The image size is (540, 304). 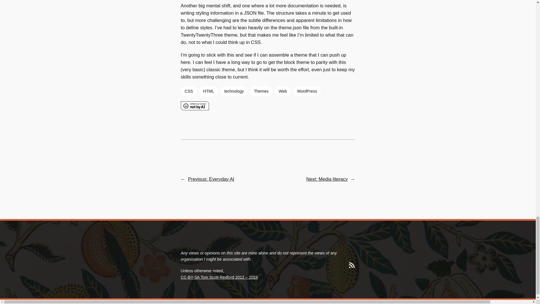 I want to click on Next: Media literacy, so click(x=327, y=179).